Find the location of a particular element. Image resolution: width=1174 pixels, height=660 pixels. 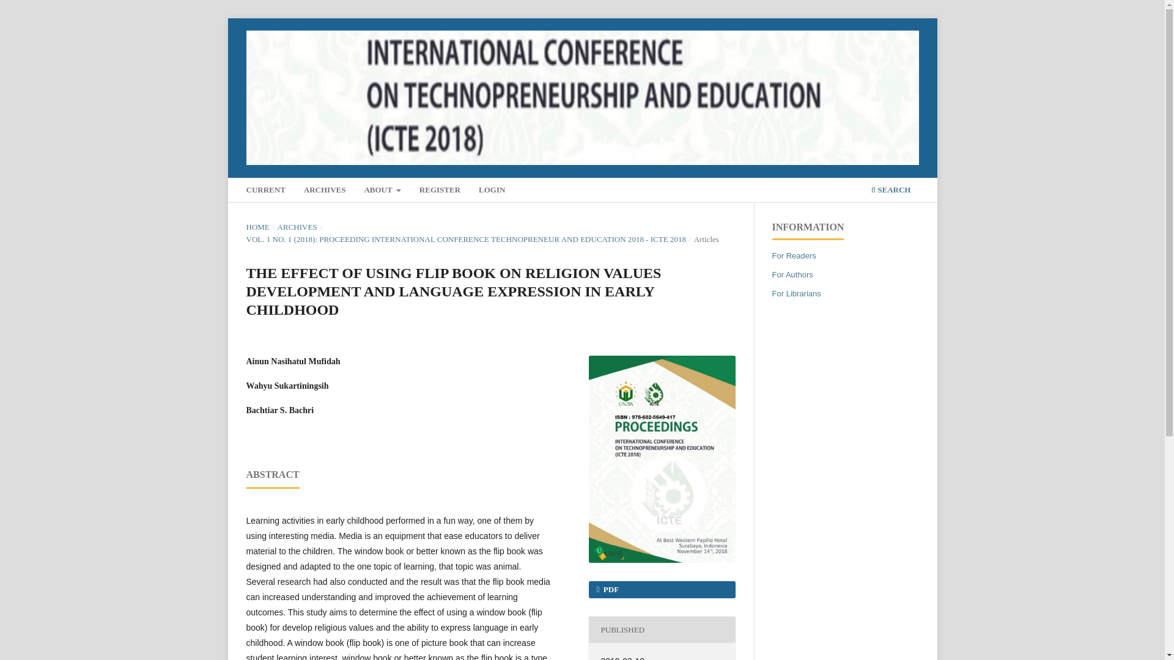

For Readers is located at coordinates (794, 255).